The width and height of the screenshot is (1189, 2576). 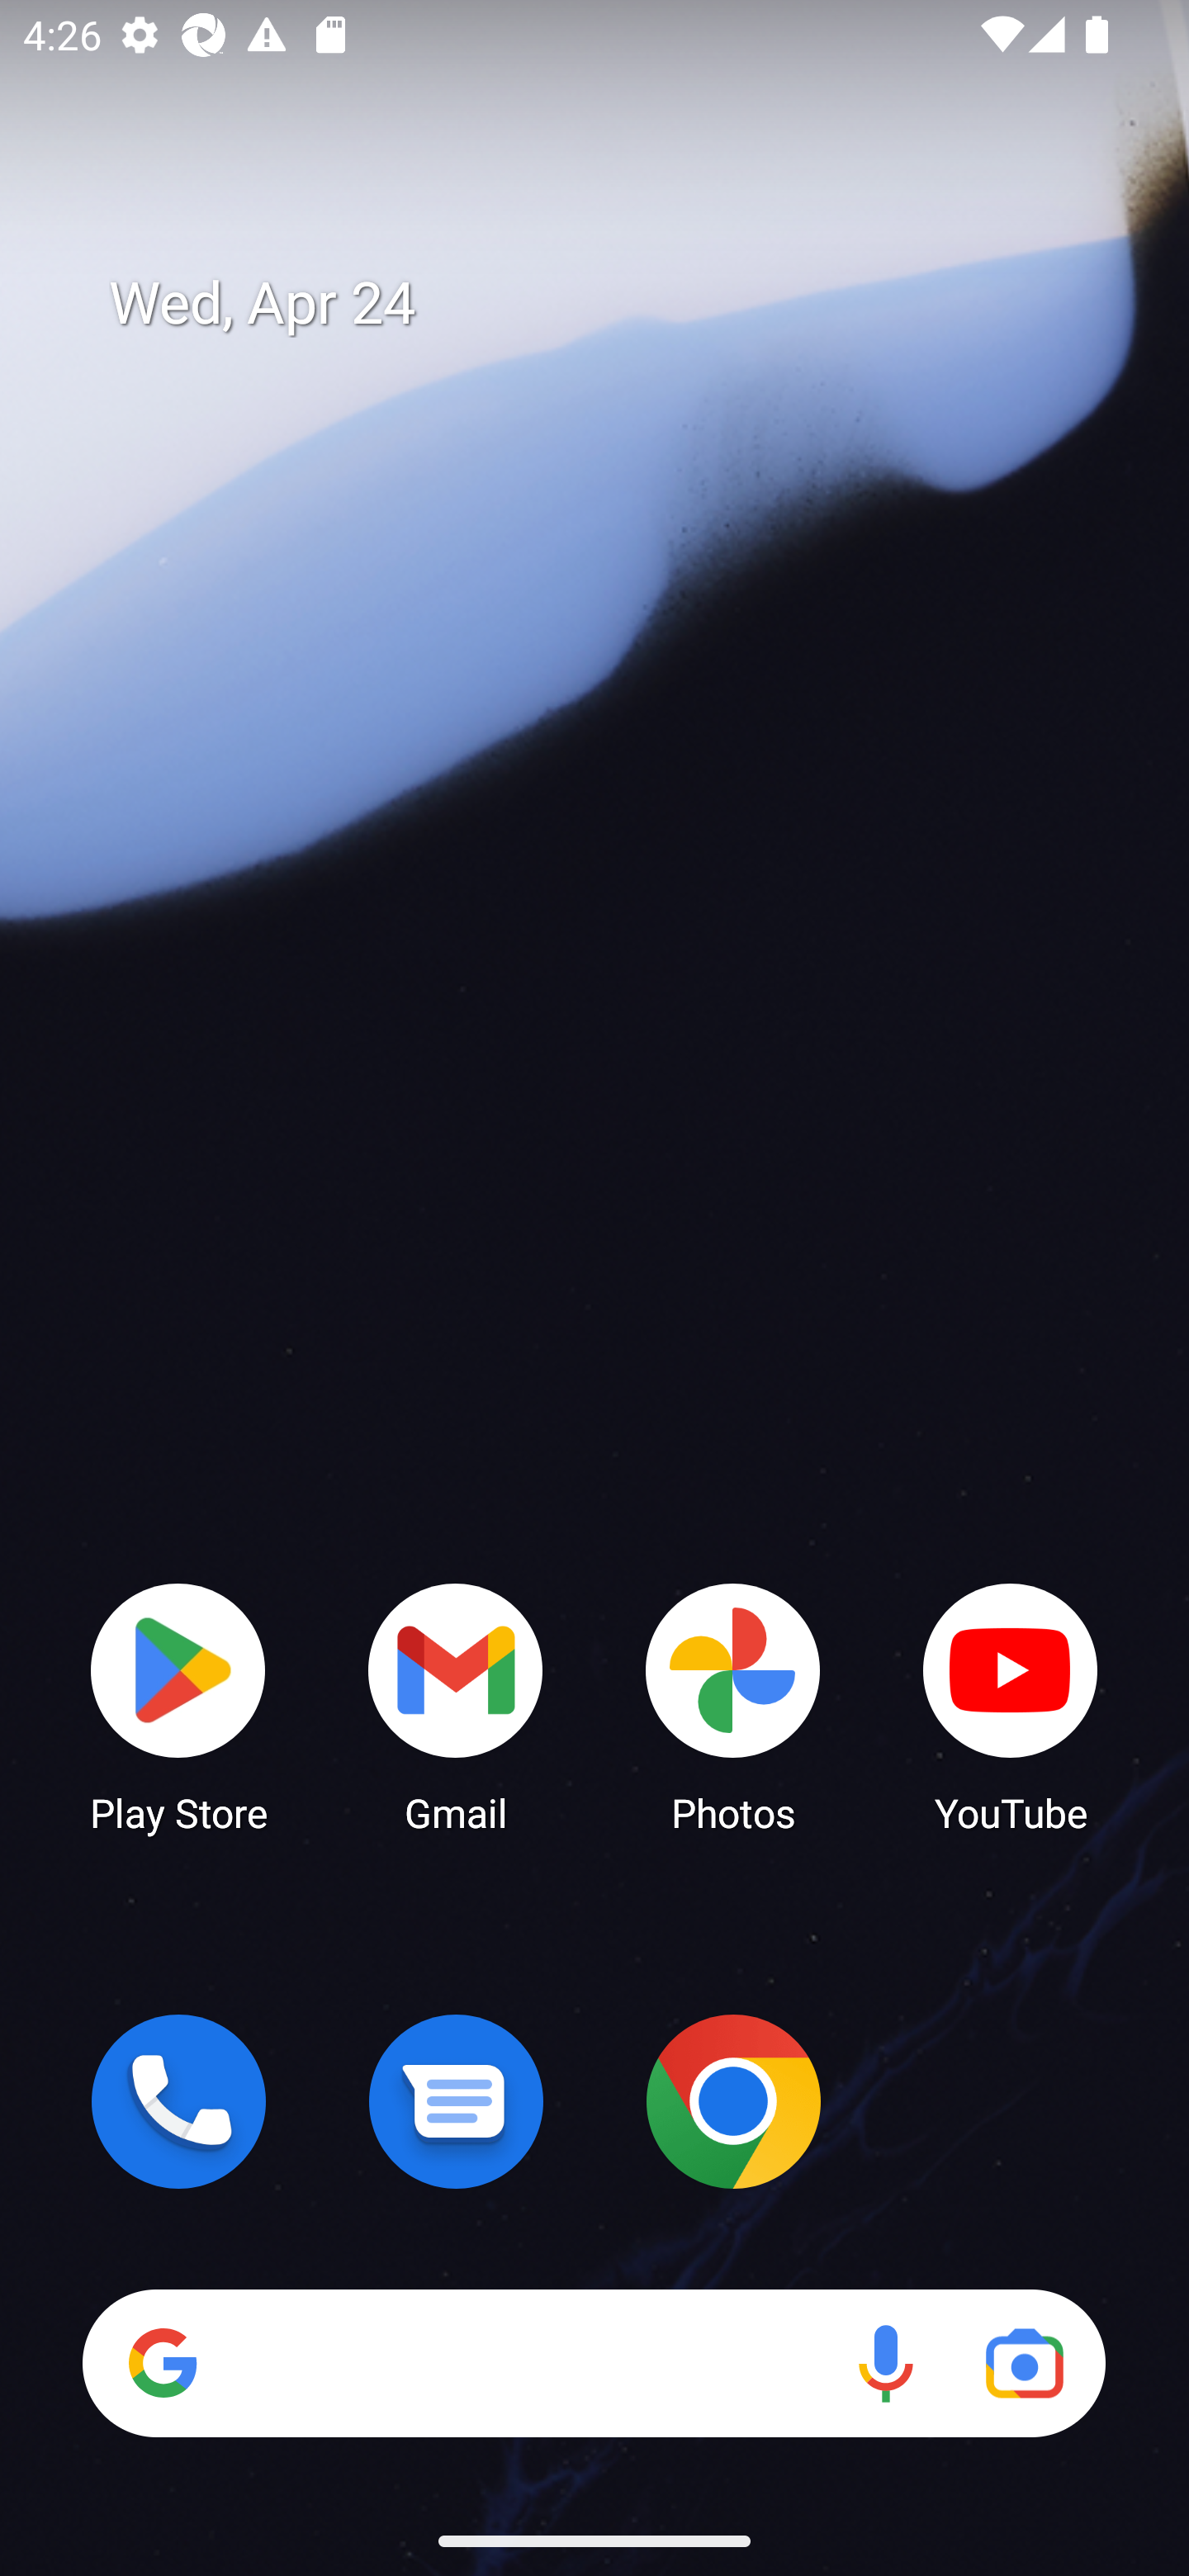 What do you see at coordinates (594, 2363) in the screenshot?
I see `Search Voice search Google Lens` at bounding box center [594, 2363].